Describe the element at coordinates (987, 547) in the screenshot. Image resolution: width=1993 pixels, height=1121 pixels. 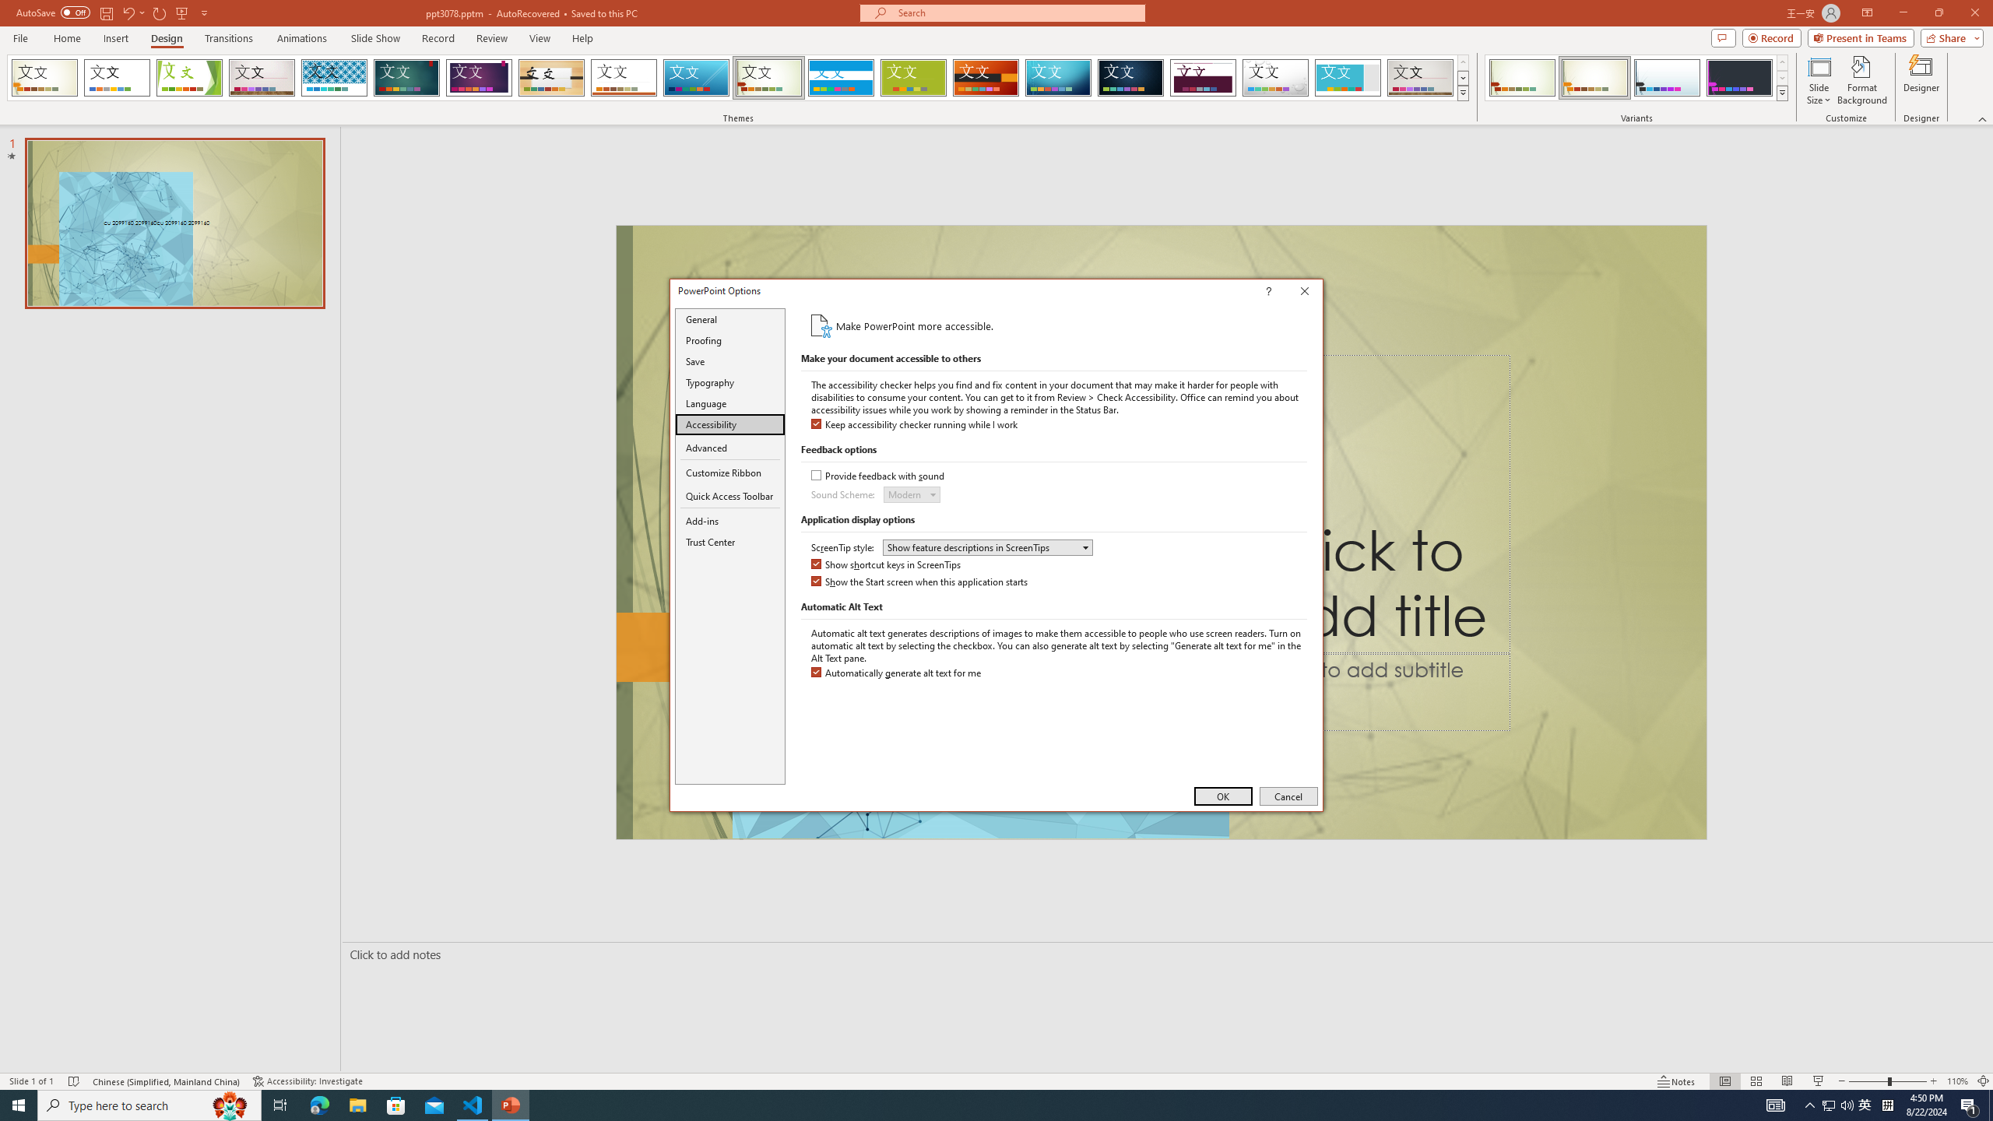
I see `ScreenTip style` at that location.